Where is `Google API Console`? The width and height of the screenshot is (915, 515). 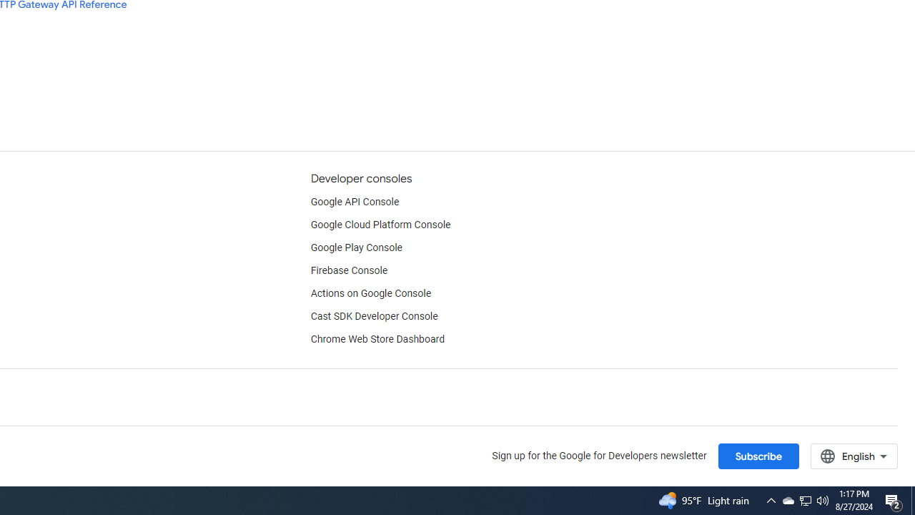
Google API Console is located at coordinates (355, 202).